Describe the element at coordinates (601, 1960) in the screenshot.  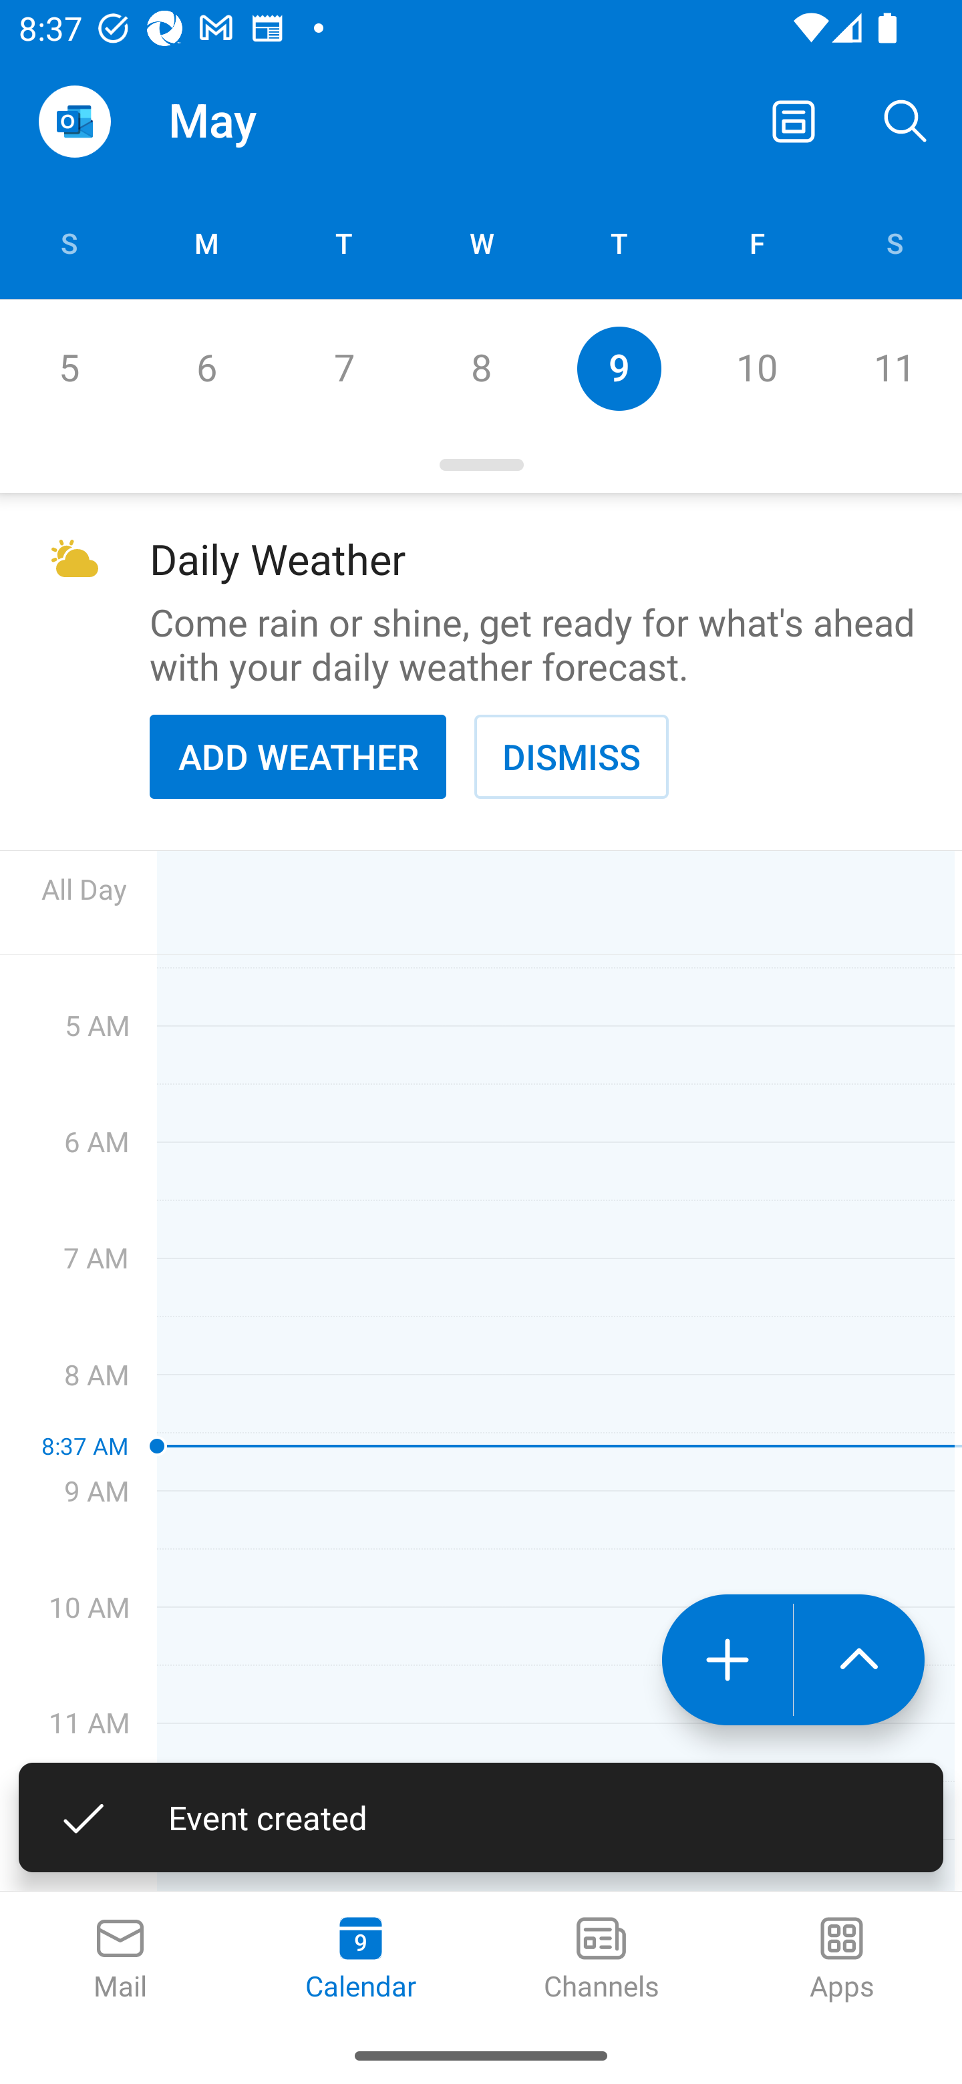
I see `Channels` at that location.